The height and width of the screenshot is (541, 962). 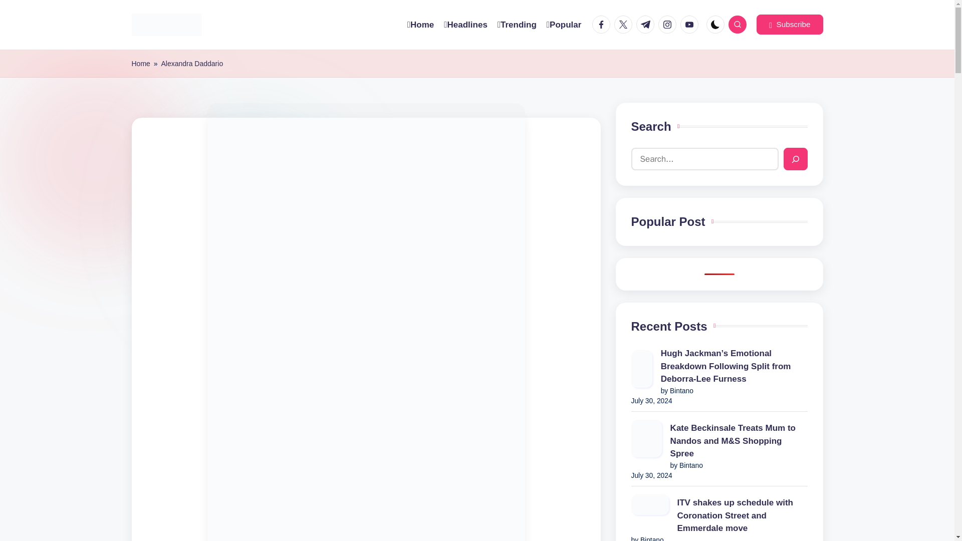 What do you see at coordinates (647, 24) in the screenshot?
I see `t.me` at bounding box center [647, 24].